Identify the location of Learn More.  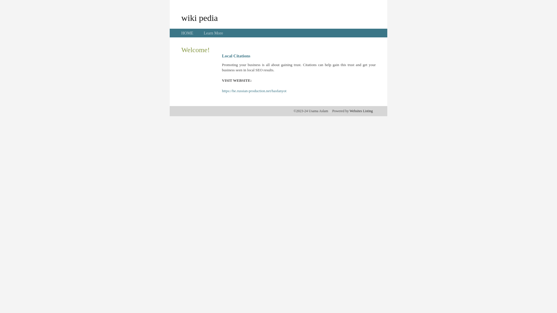
(213, 33).